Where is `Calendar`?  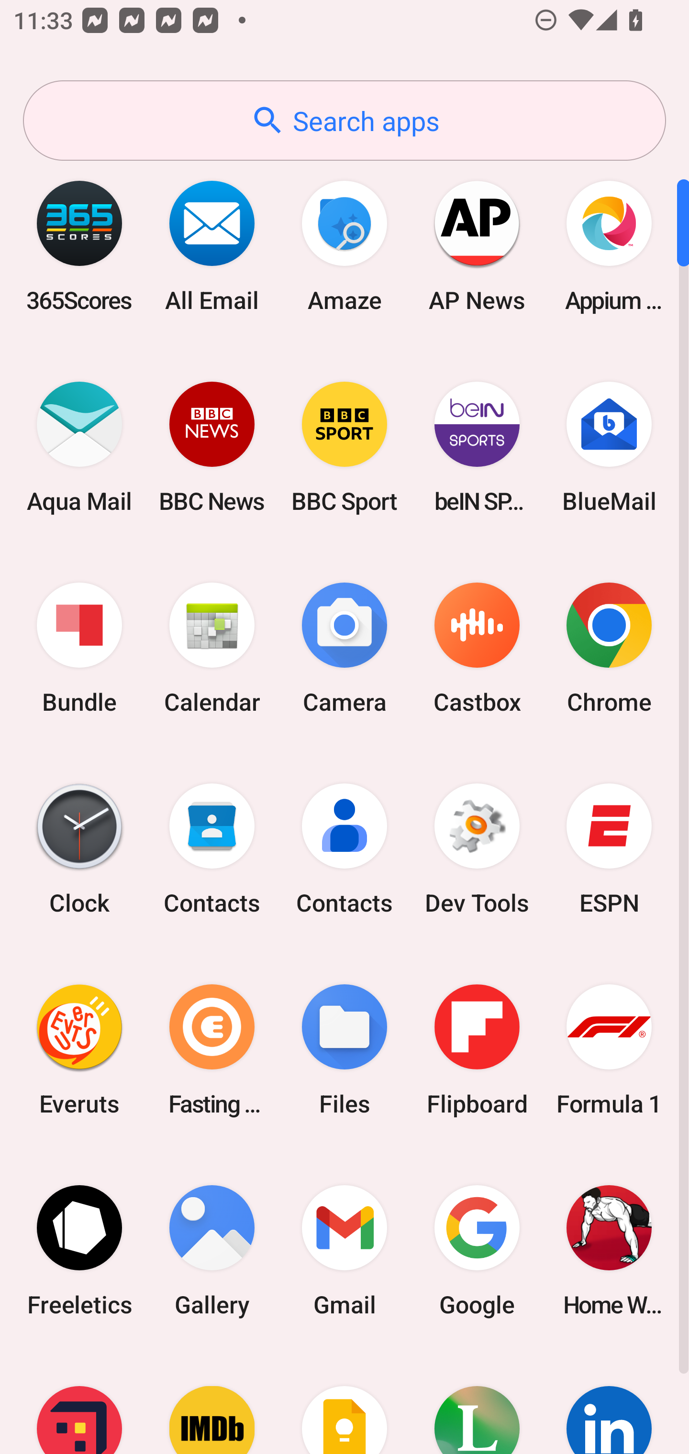
Calendar is located at coordinates (212, 649).